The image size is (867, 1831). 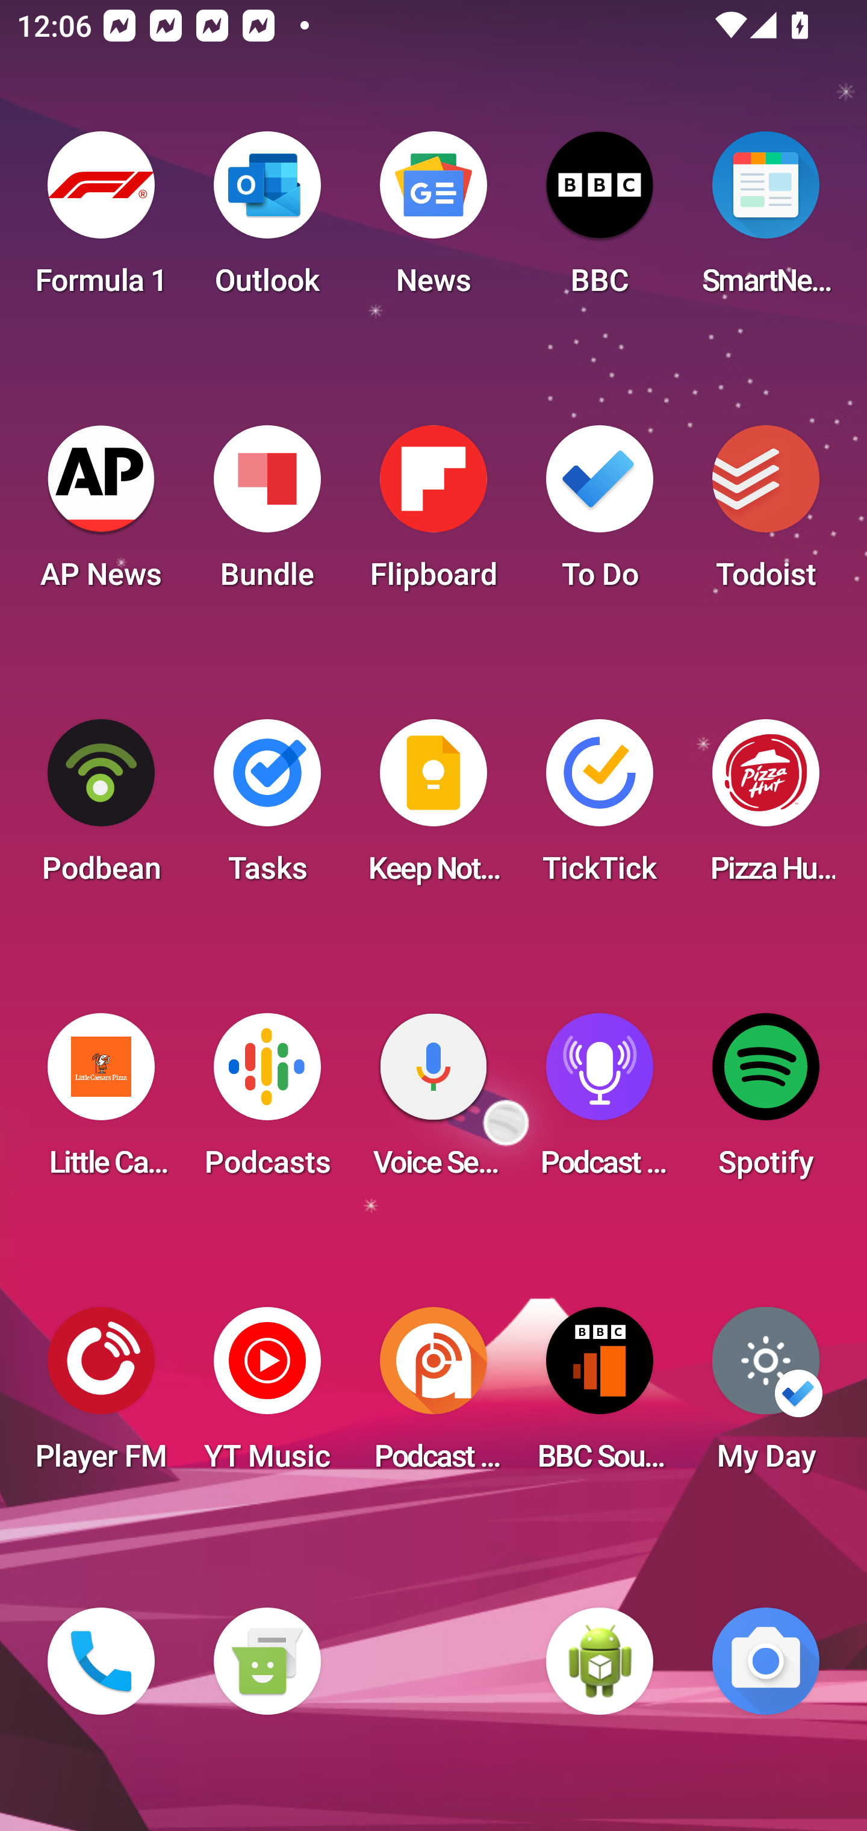 I want to click on Podcasts, so click(x=267, y=1102).